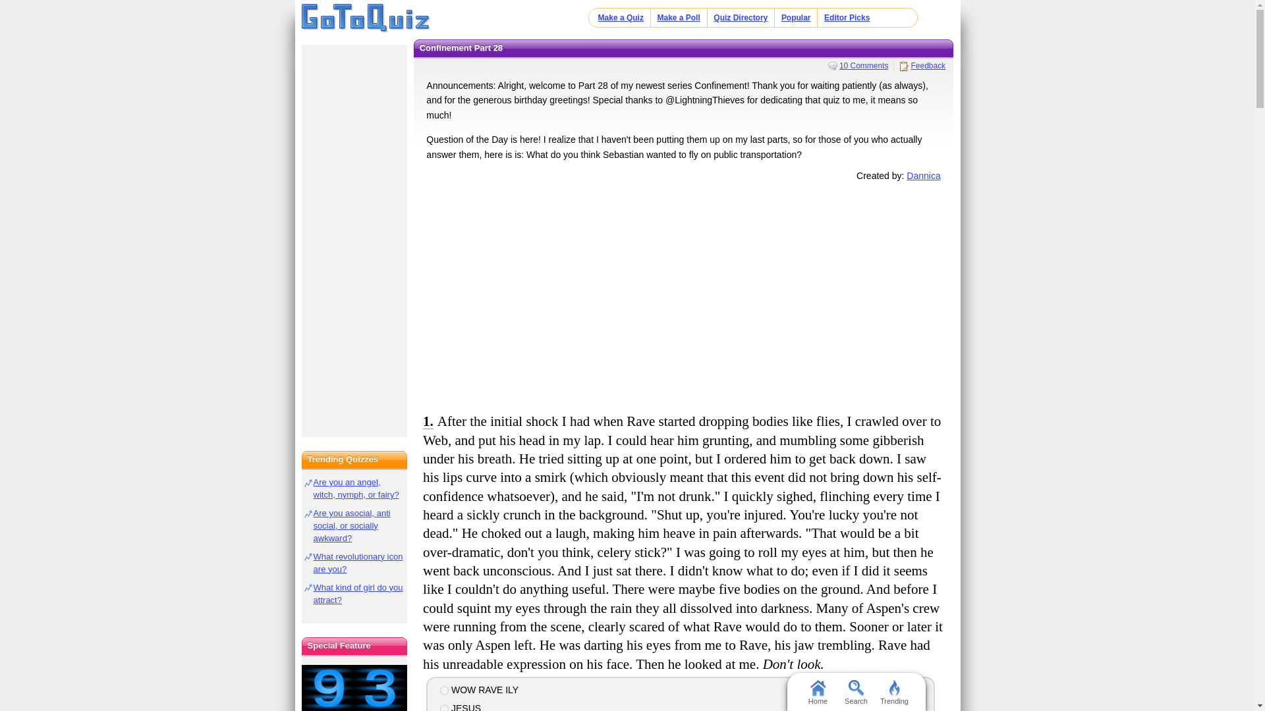 This screenshot has width=1265, height=711. What do you see at coordinates (352, 525) in the screenshot?
I see `Are you asocial, anti social, or socially awkward?` at bounding box center [352, 525].